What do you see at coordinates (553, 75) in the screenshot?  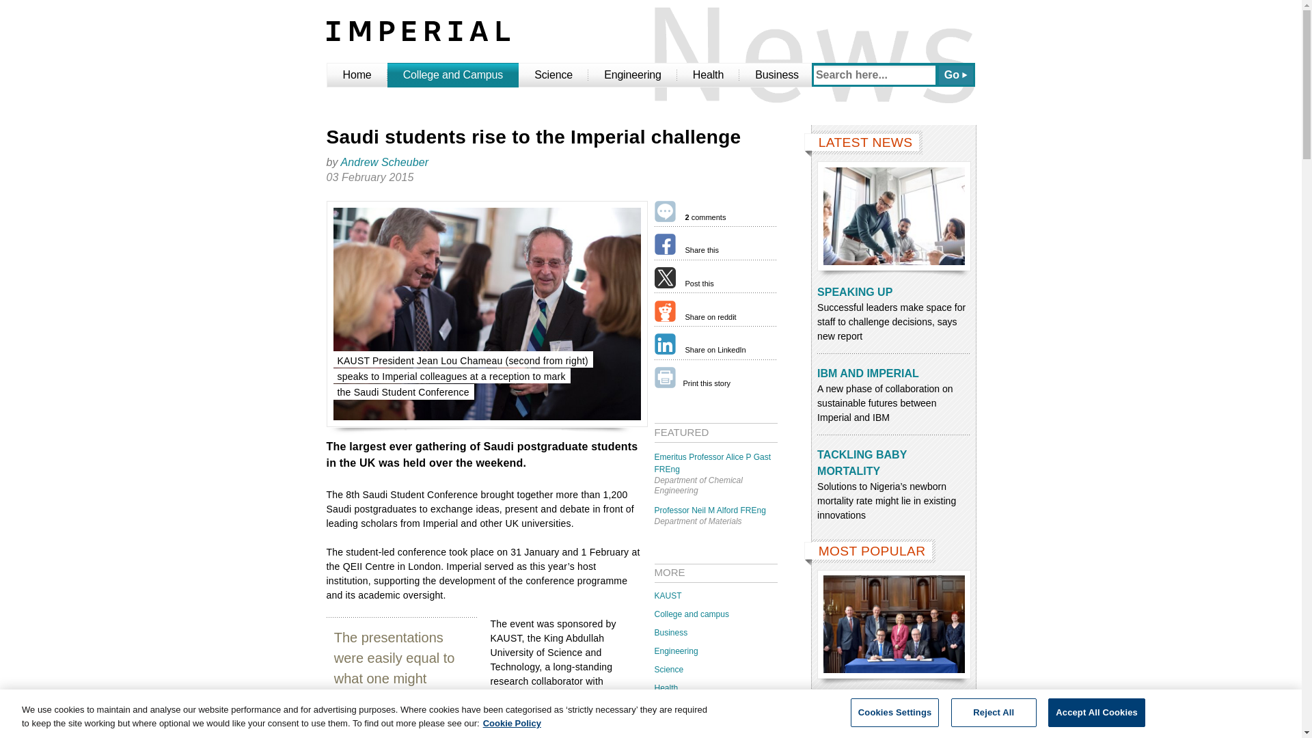 I see `Science` at bounding box center [553, 75].